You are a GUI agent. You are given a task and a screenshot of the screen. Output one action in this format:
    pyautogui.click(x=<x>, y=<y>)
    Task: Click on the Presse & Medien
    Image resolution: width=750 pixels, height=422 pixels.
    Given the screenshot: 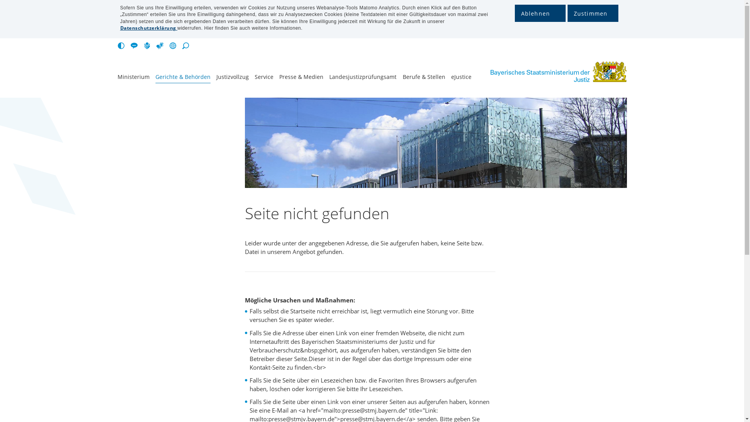 What is the action you would take?
    pyautogui.click(x=302, y=79)
    